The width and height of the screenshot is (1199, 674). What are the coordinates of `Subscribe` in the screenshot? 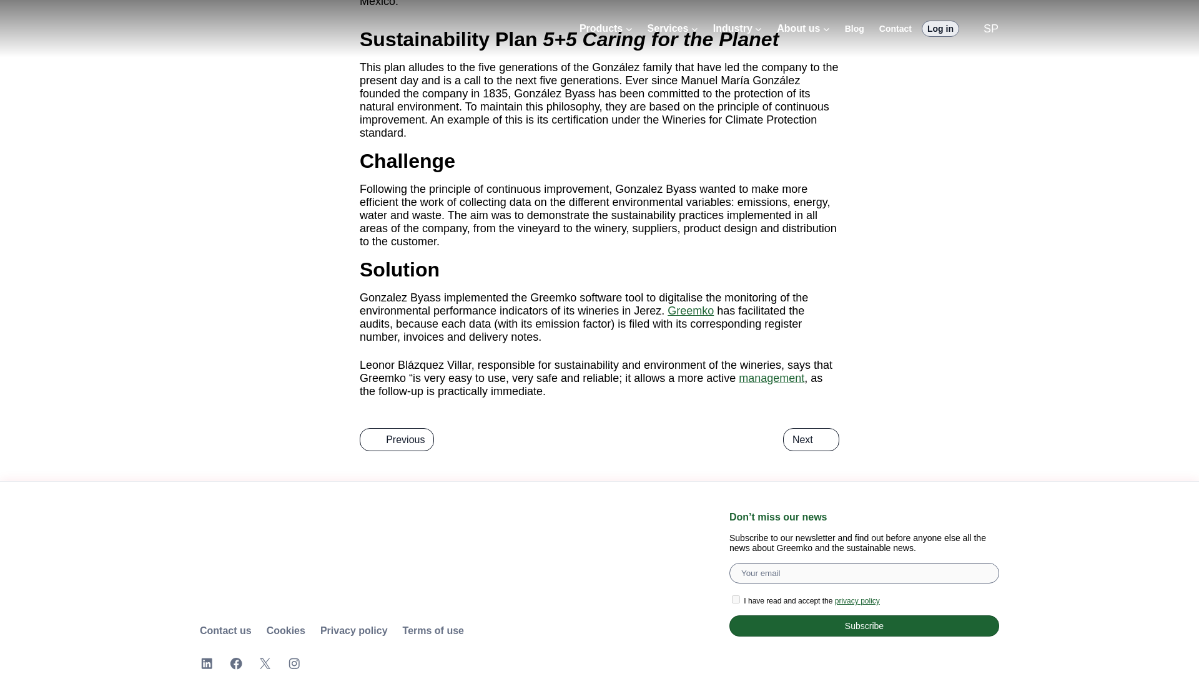 It's located at (864, 625).